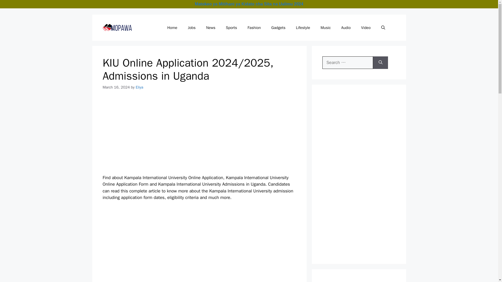  What do you see at coordinates (232, 28) in the screenshot?
I see `Sports` at bounding box center [232, 28].